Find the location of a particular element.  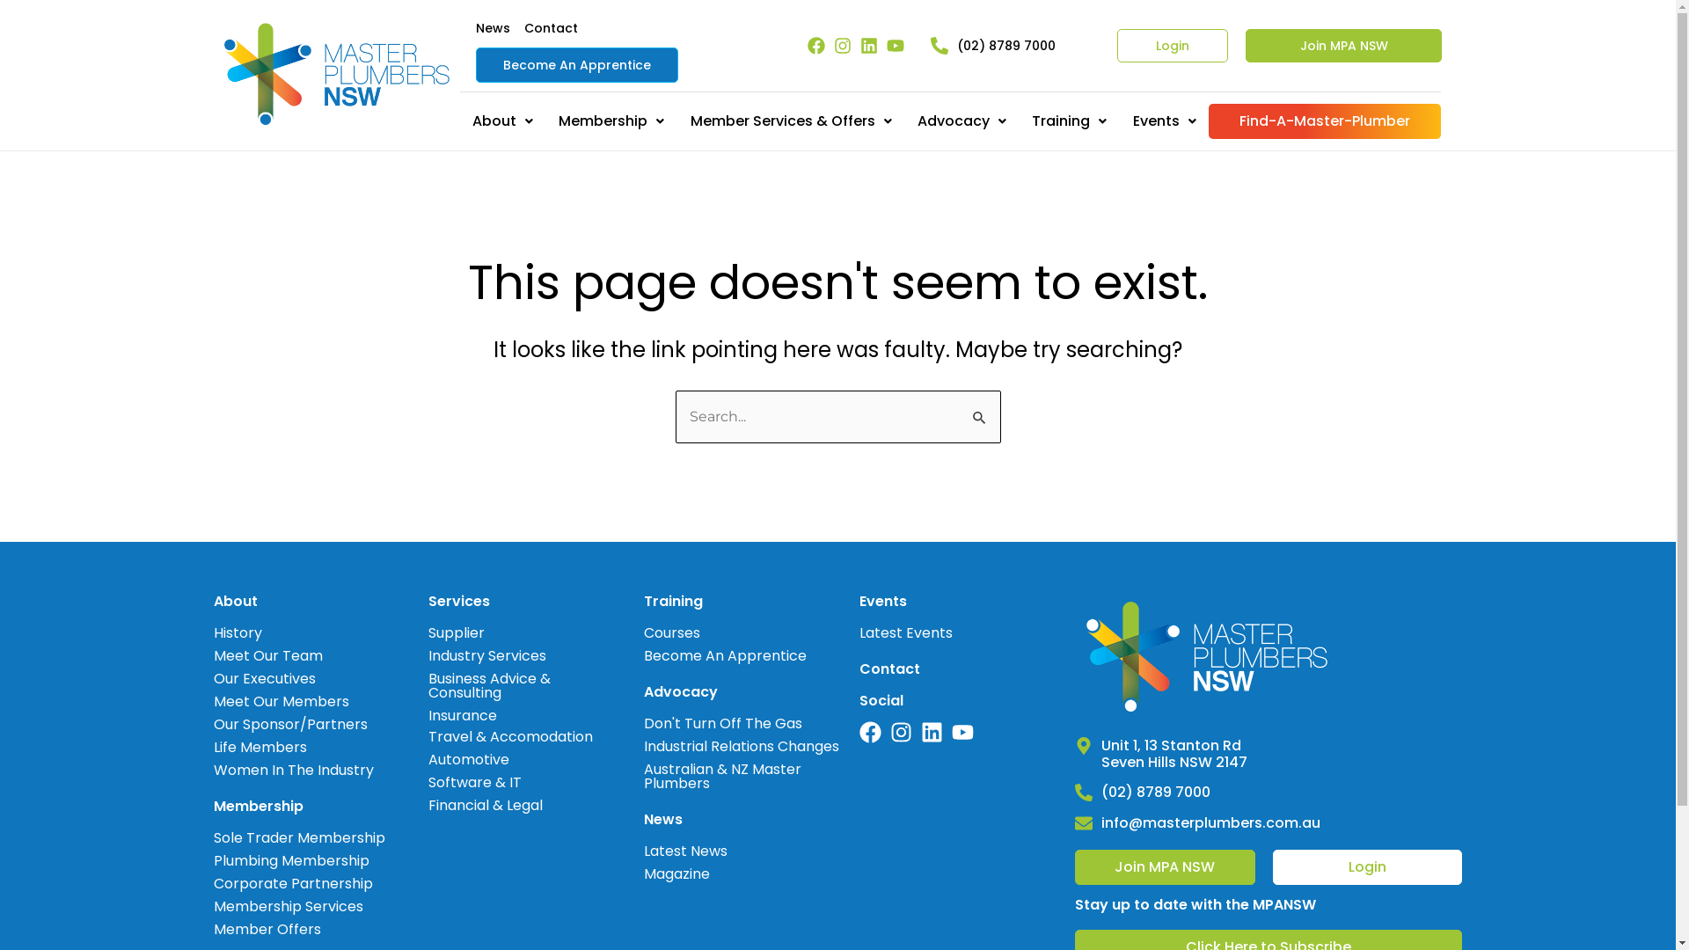

Events is located at coordinates (1165, 121).